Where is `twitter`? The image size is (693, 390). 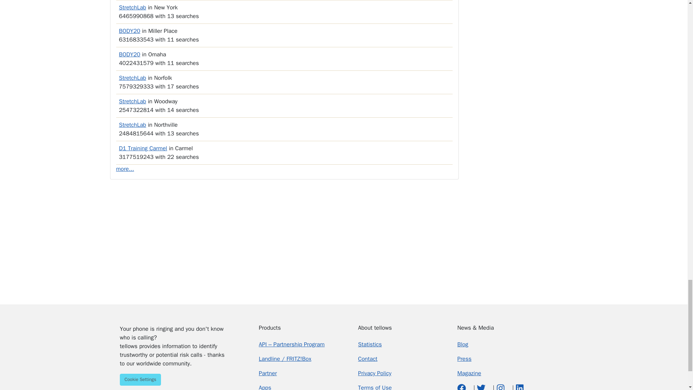 twitter is located at coordinates (481, 387).